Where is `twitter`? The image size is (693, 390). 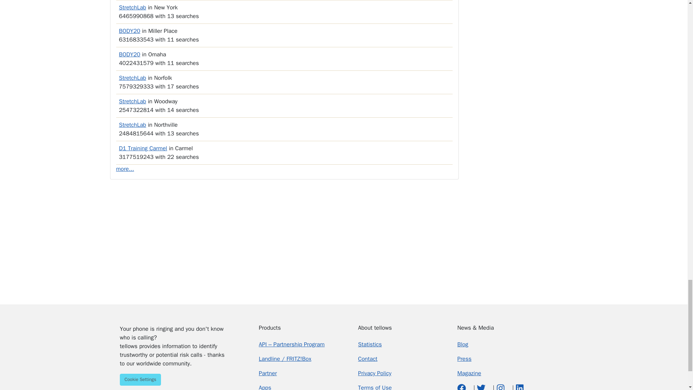 twitter is located at coordinates (481, 387).